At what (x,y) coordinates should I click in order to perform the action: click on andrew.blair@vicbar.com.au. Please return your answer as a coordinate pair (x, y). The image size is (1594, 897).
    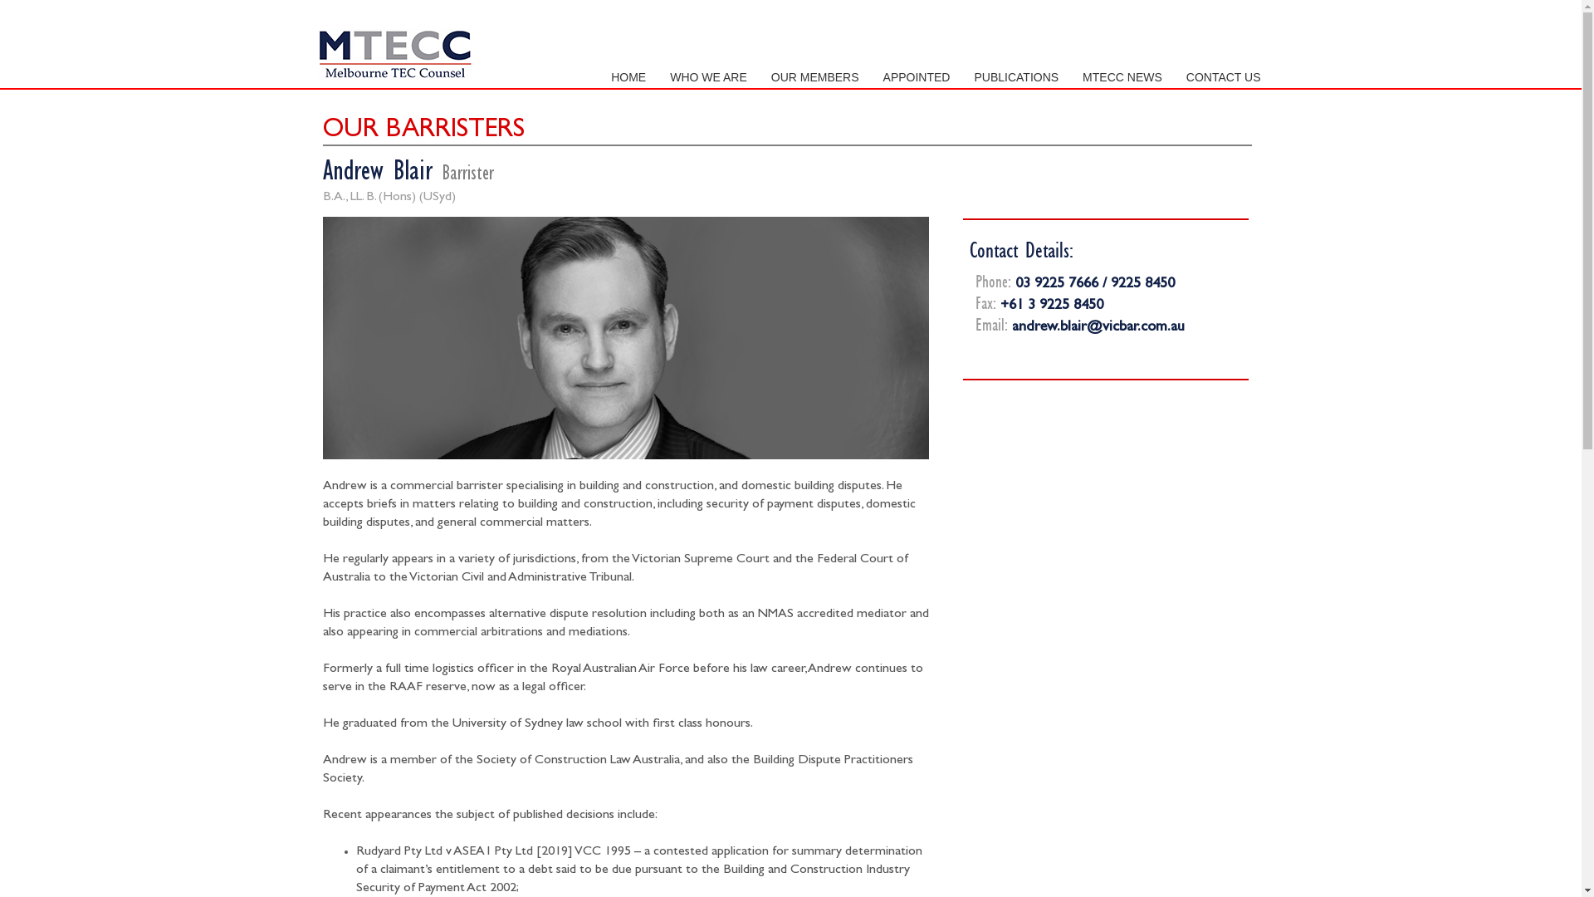
    Looking at the image, I should click on (1098, 328).